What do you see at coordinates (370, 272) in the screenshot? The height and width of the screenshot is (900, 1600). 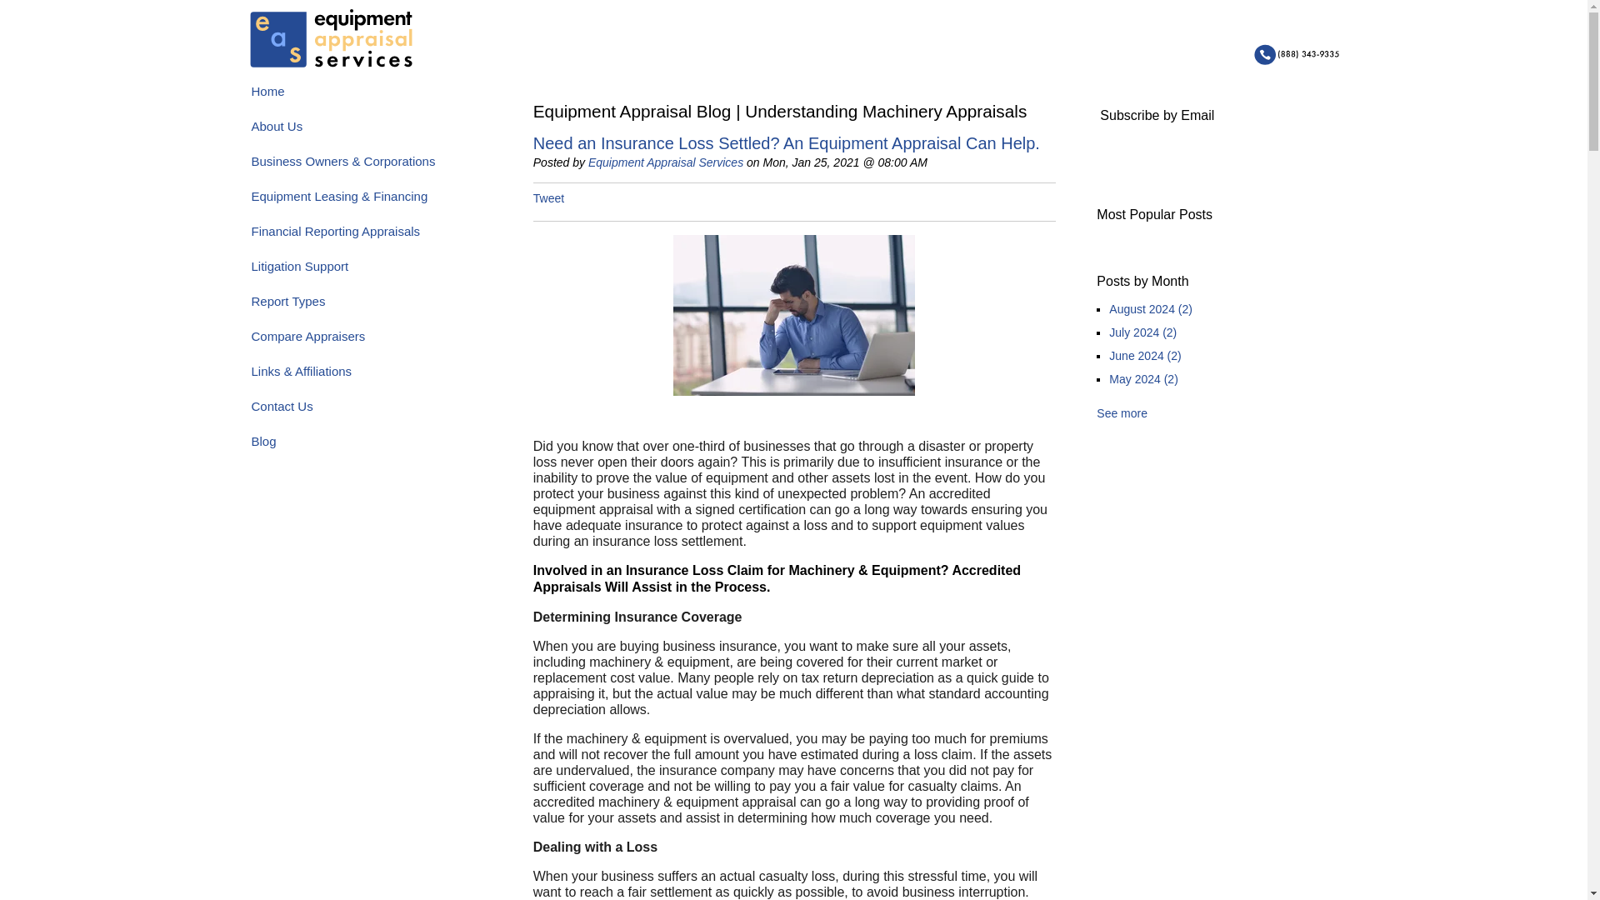 I see `Litigation Support` at bounding box center [370, 272].